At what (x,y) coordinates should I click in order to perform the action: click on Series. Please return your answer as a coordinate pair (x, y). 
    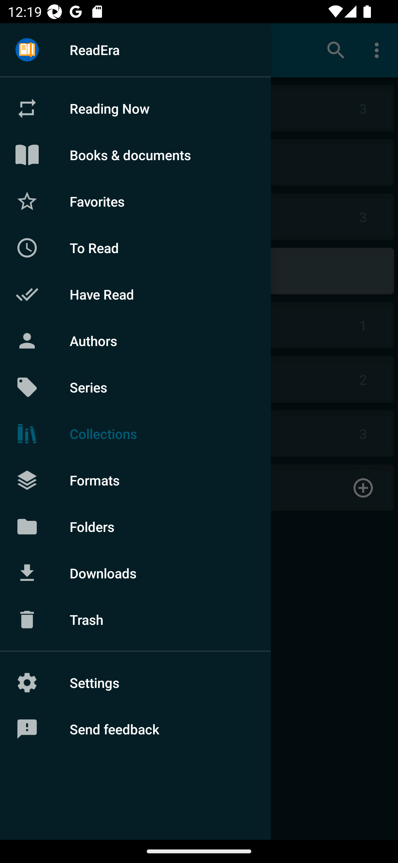
    Looking at the image, I should click on (135, 387).